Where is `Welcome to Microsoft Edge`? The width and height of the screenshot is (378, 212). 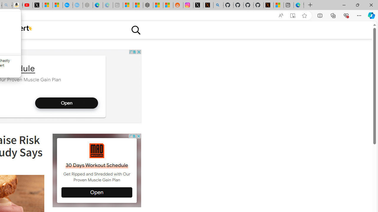
Welcome to Microsoft Edge is located at coordinates (298, 5).